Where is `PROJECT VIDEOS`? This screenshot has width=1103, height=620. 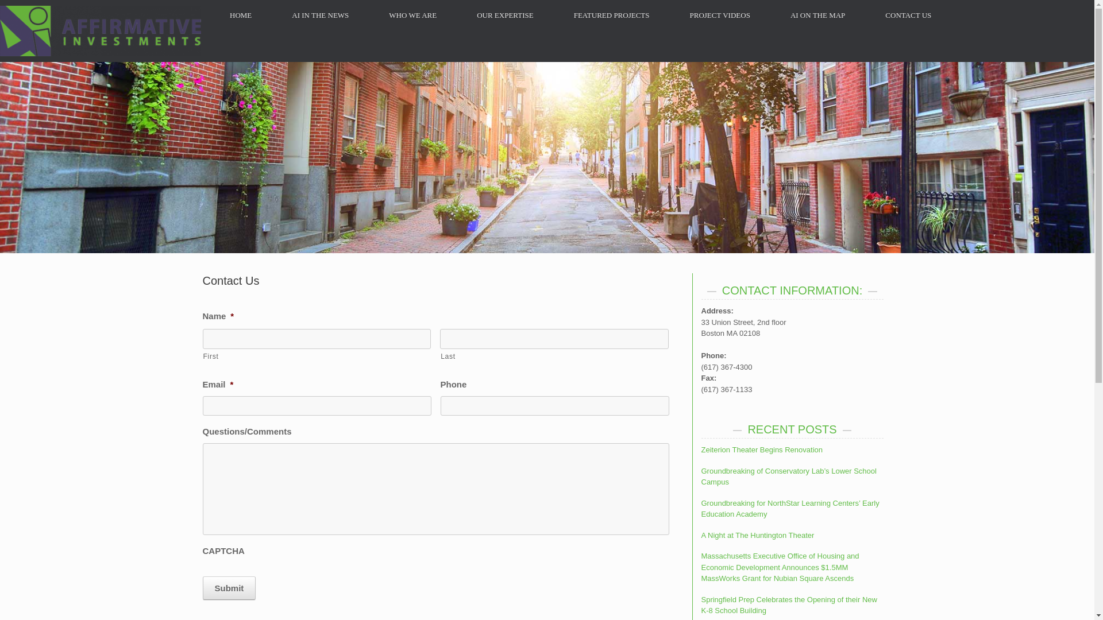 PROJECT VIDEOS is located at coordinates (719, 15).